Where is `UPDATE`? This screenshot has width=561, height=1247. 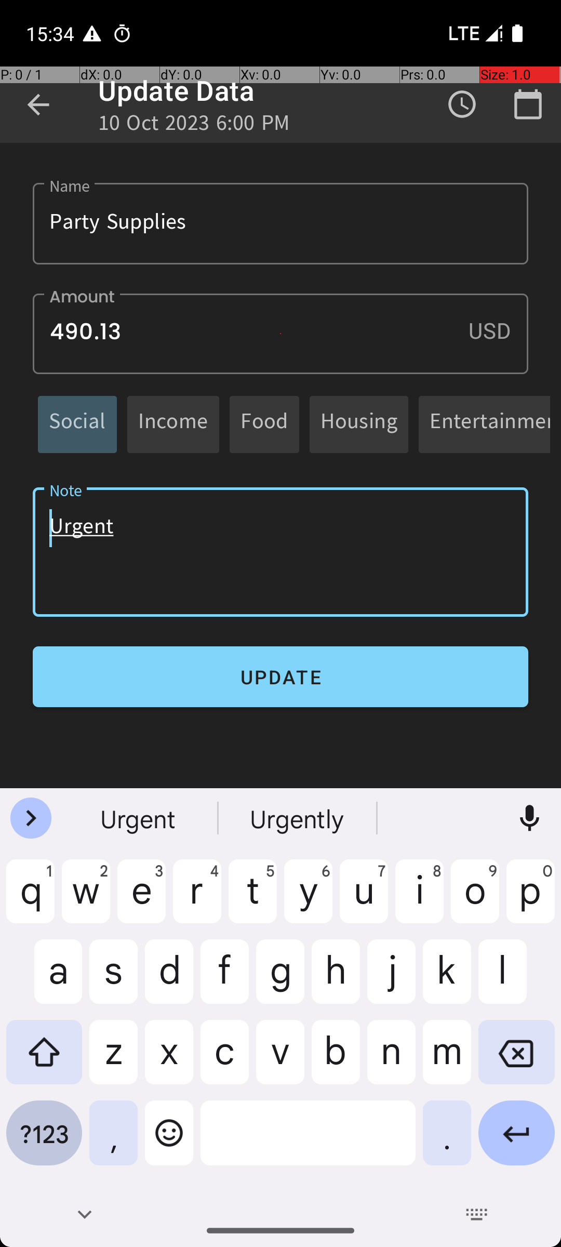 UPDATE is located at coordinates (280, 676).